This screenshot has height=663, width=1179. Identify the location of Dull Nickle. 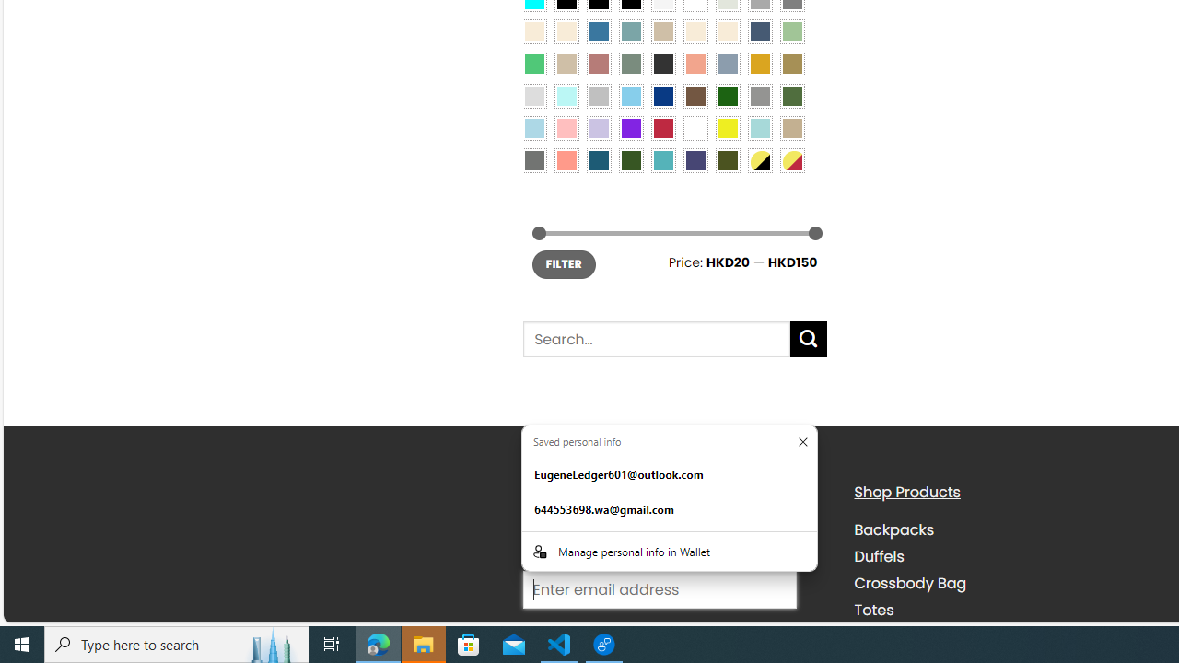
(534, 160).